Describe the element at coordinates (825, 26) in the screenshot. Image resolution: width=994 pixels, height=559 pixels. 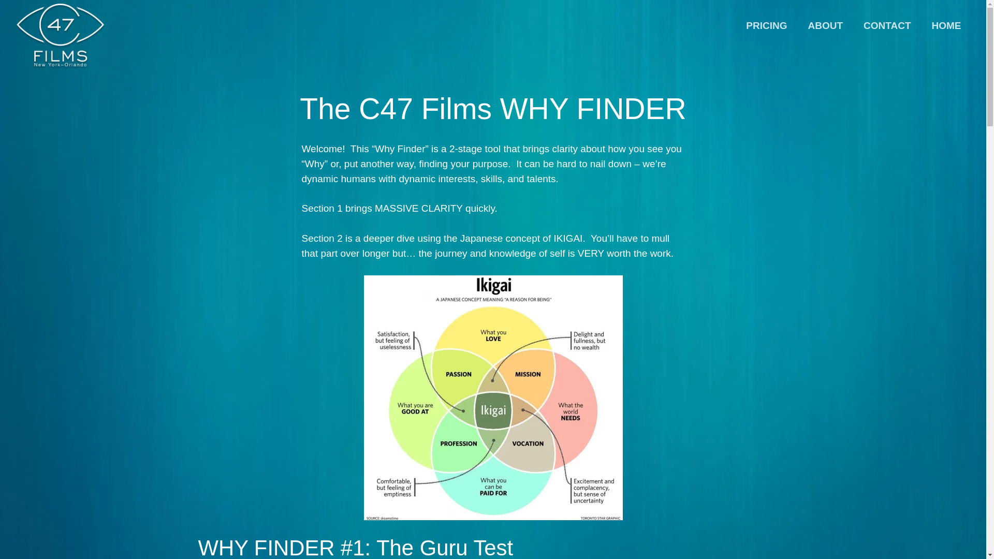
I see `ABOUT` at that location.